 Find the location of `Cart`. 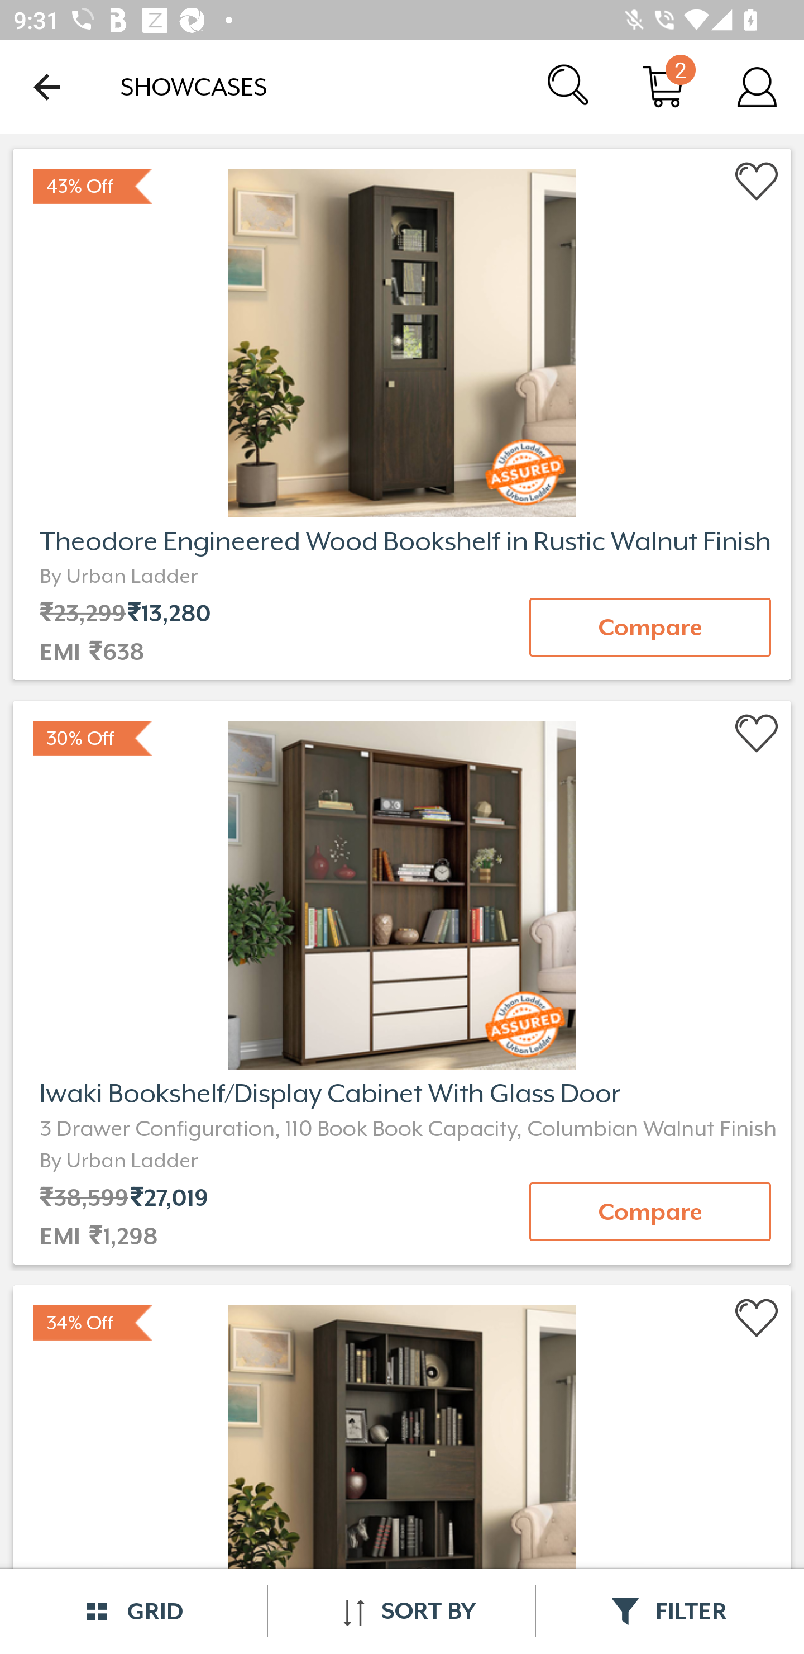

Cart is located at coordinates (663, 86).